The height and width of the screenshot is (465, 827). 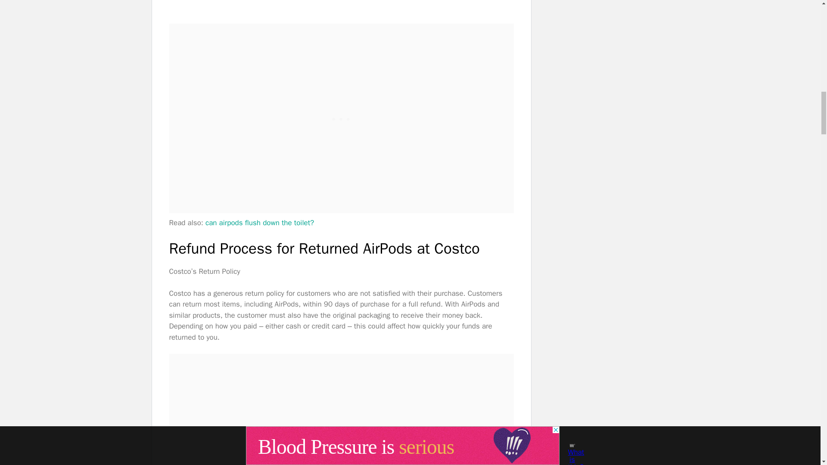 I want to click on can airpods flush down the toilet?, so click(x=259, y=223).